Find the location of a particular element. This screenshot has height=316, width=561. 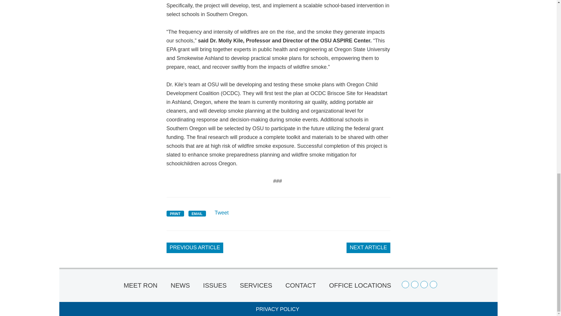

EMAIL is located at coordinates (197, 214).